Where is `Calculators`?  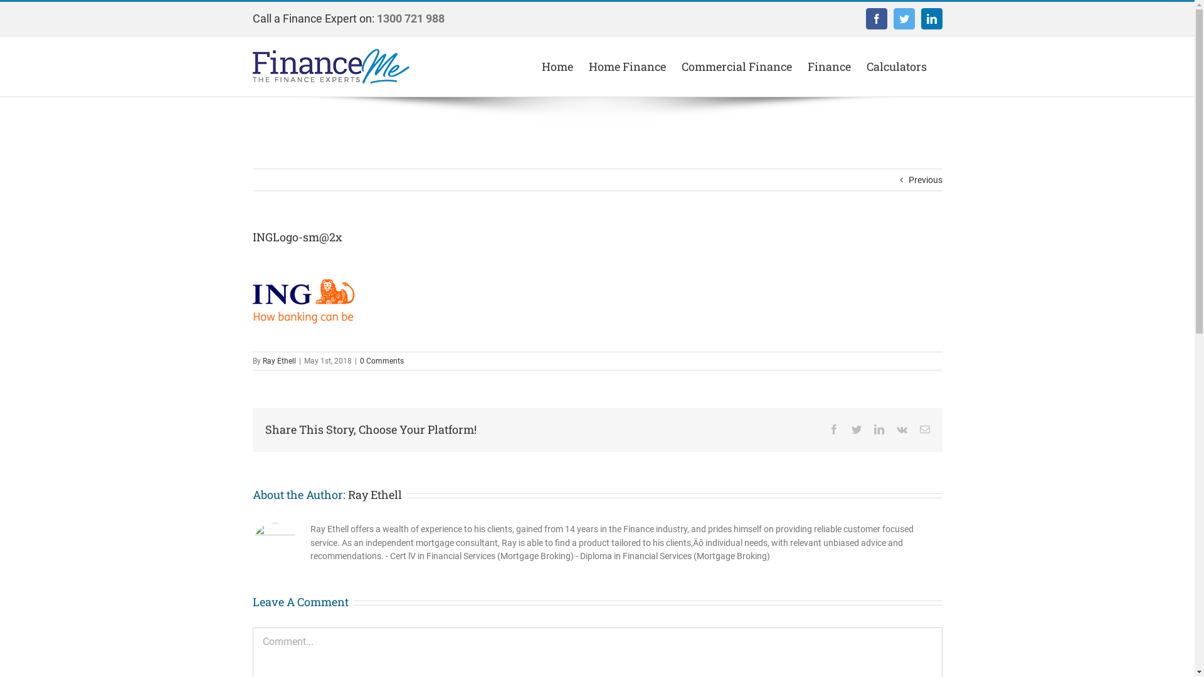
Calculators is located at coordinates (897, 66).